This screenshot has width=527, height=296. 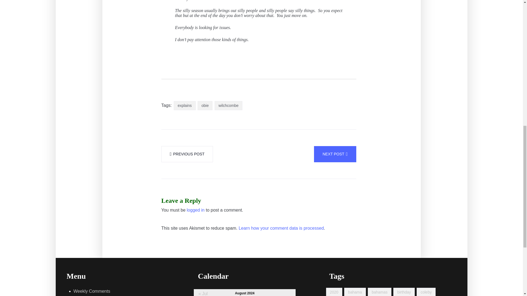 What do you see at coordinates (184, 106) in the screenshot?
I see `explains` at bounding box center [184, 106].